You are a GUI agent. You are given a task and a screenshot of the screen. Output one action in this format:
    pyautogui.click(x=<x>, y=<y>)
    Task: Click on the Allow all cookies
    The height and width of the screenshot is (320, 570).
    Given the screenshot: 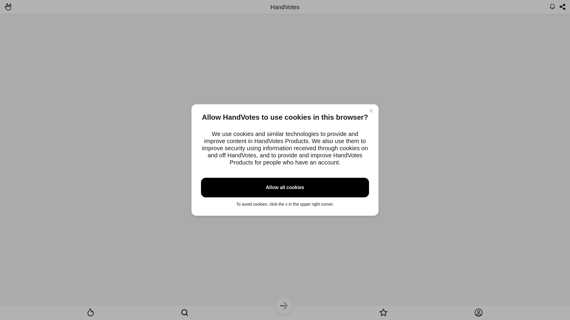 What is the action you would take?
    pyautogui.click(x=285, y=188)
    